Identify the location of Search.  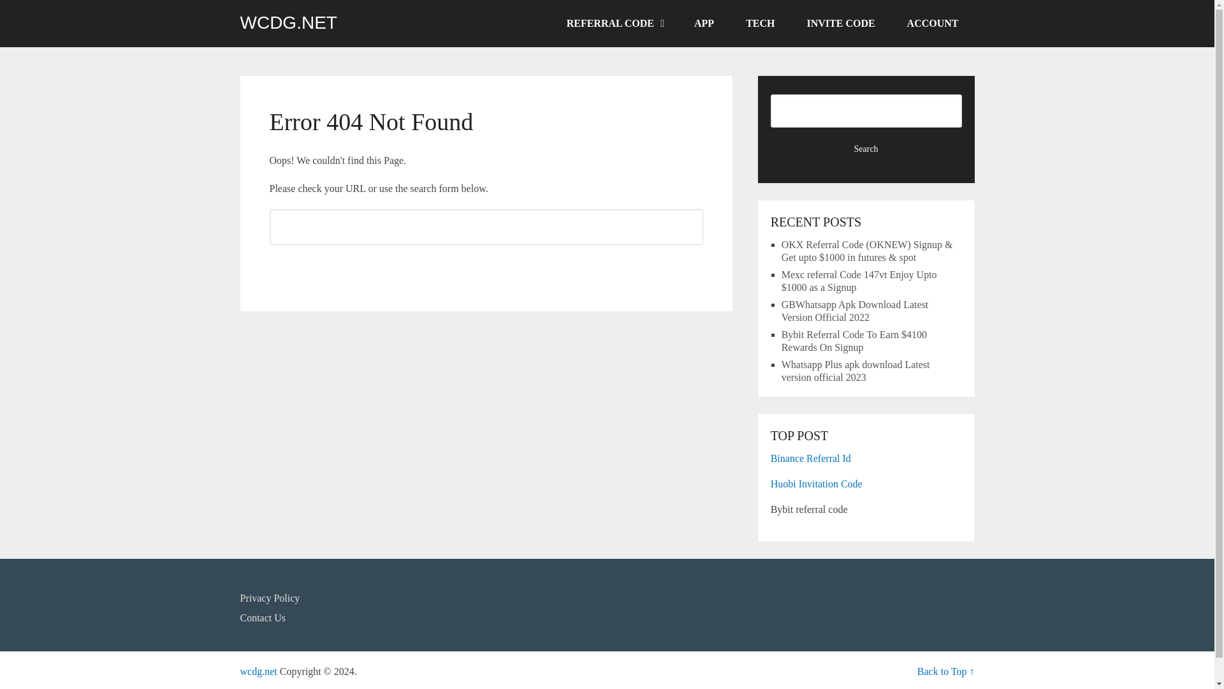
(486, 267).